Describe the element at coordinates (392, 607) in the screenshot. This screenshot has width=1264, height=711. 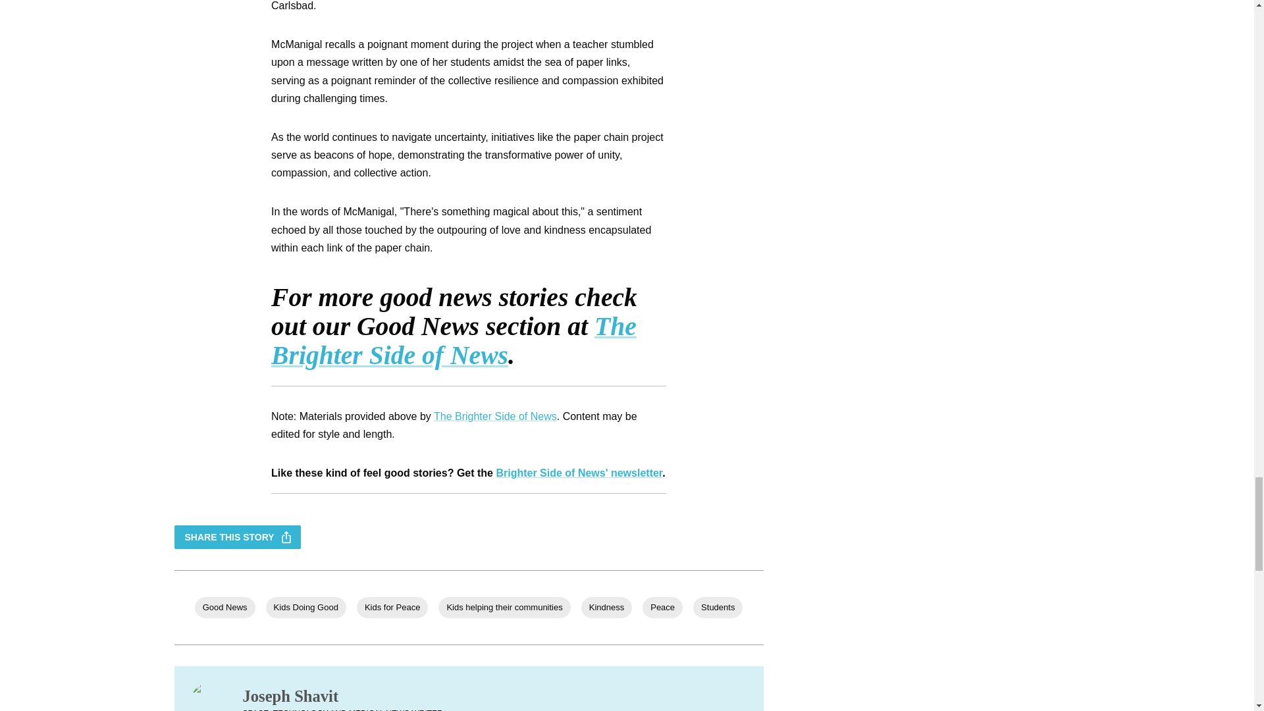
I see `Kids for Peace` at that location.